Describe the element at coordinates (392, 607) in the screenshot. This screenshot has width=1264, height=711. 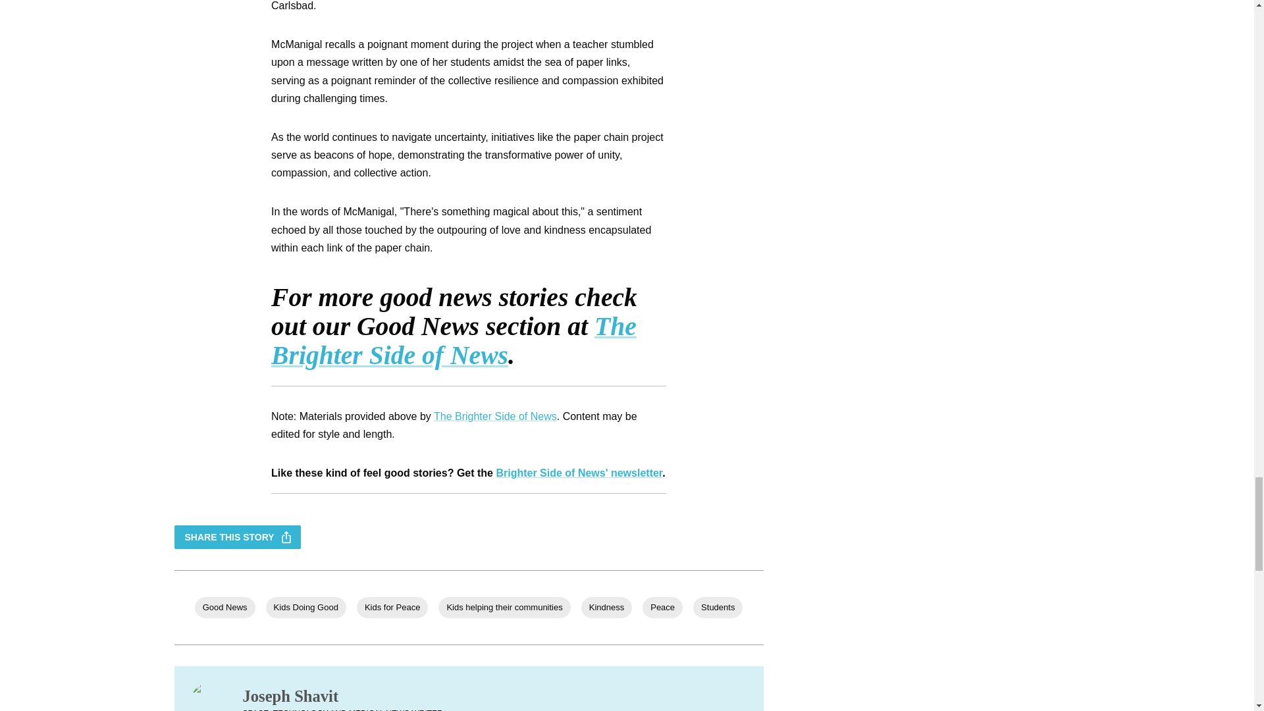
I see `Kids for Peace` at that location.